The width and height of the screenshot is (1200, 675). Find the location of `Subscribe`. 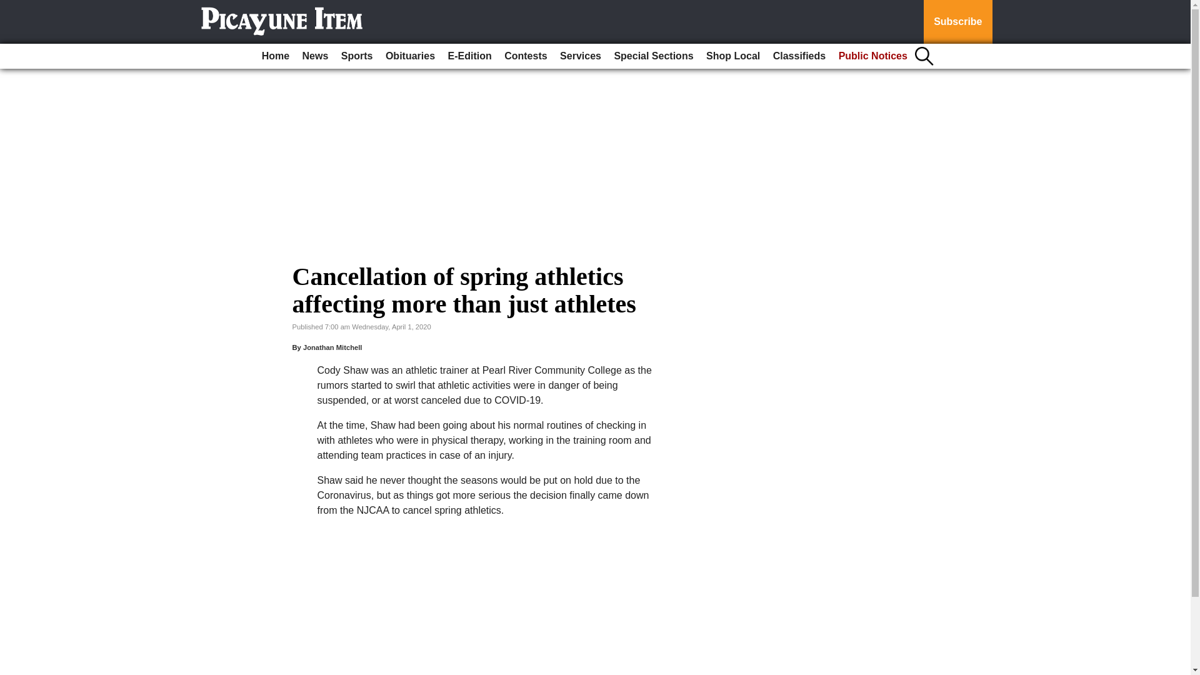

Subscribe is located at coordinates (957, 22).